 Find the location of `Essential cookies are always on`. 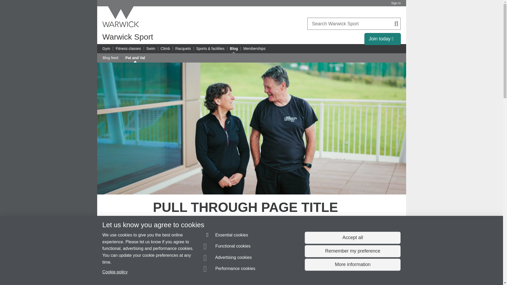

Essential cookies are always on is located at coordinates (226, 236).